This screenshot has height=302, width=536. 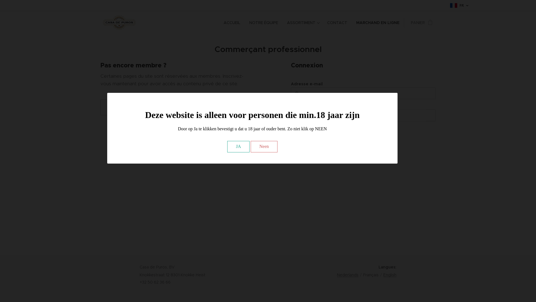 I want to click on Nederlands, so click(x=348, y=275).